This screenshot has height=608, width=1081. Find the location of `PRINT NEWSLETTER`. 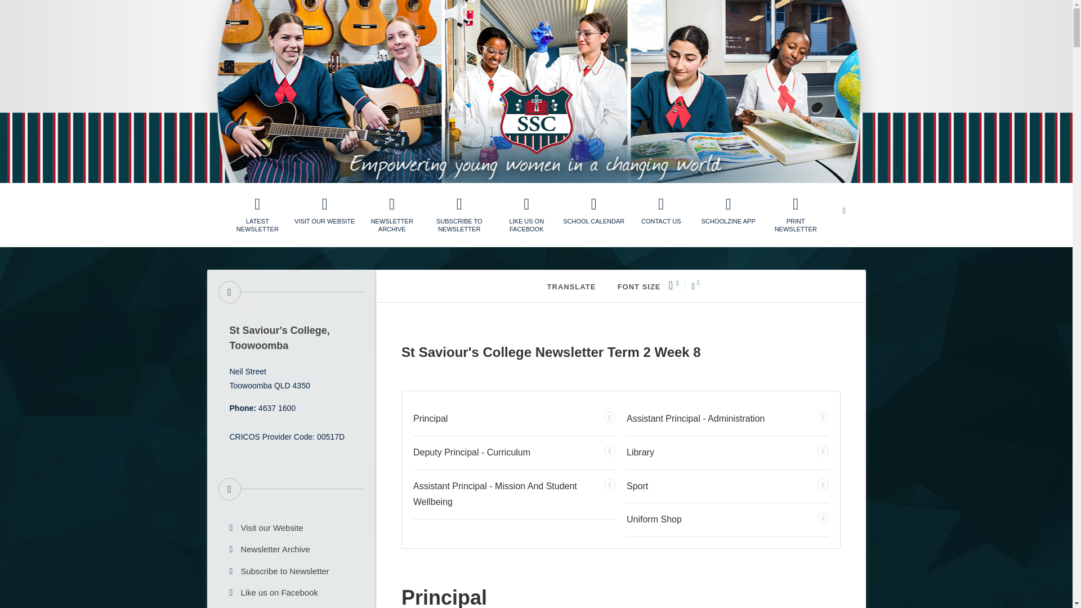

PRINT NEWSLETTER is located at coordinates (796, 215).